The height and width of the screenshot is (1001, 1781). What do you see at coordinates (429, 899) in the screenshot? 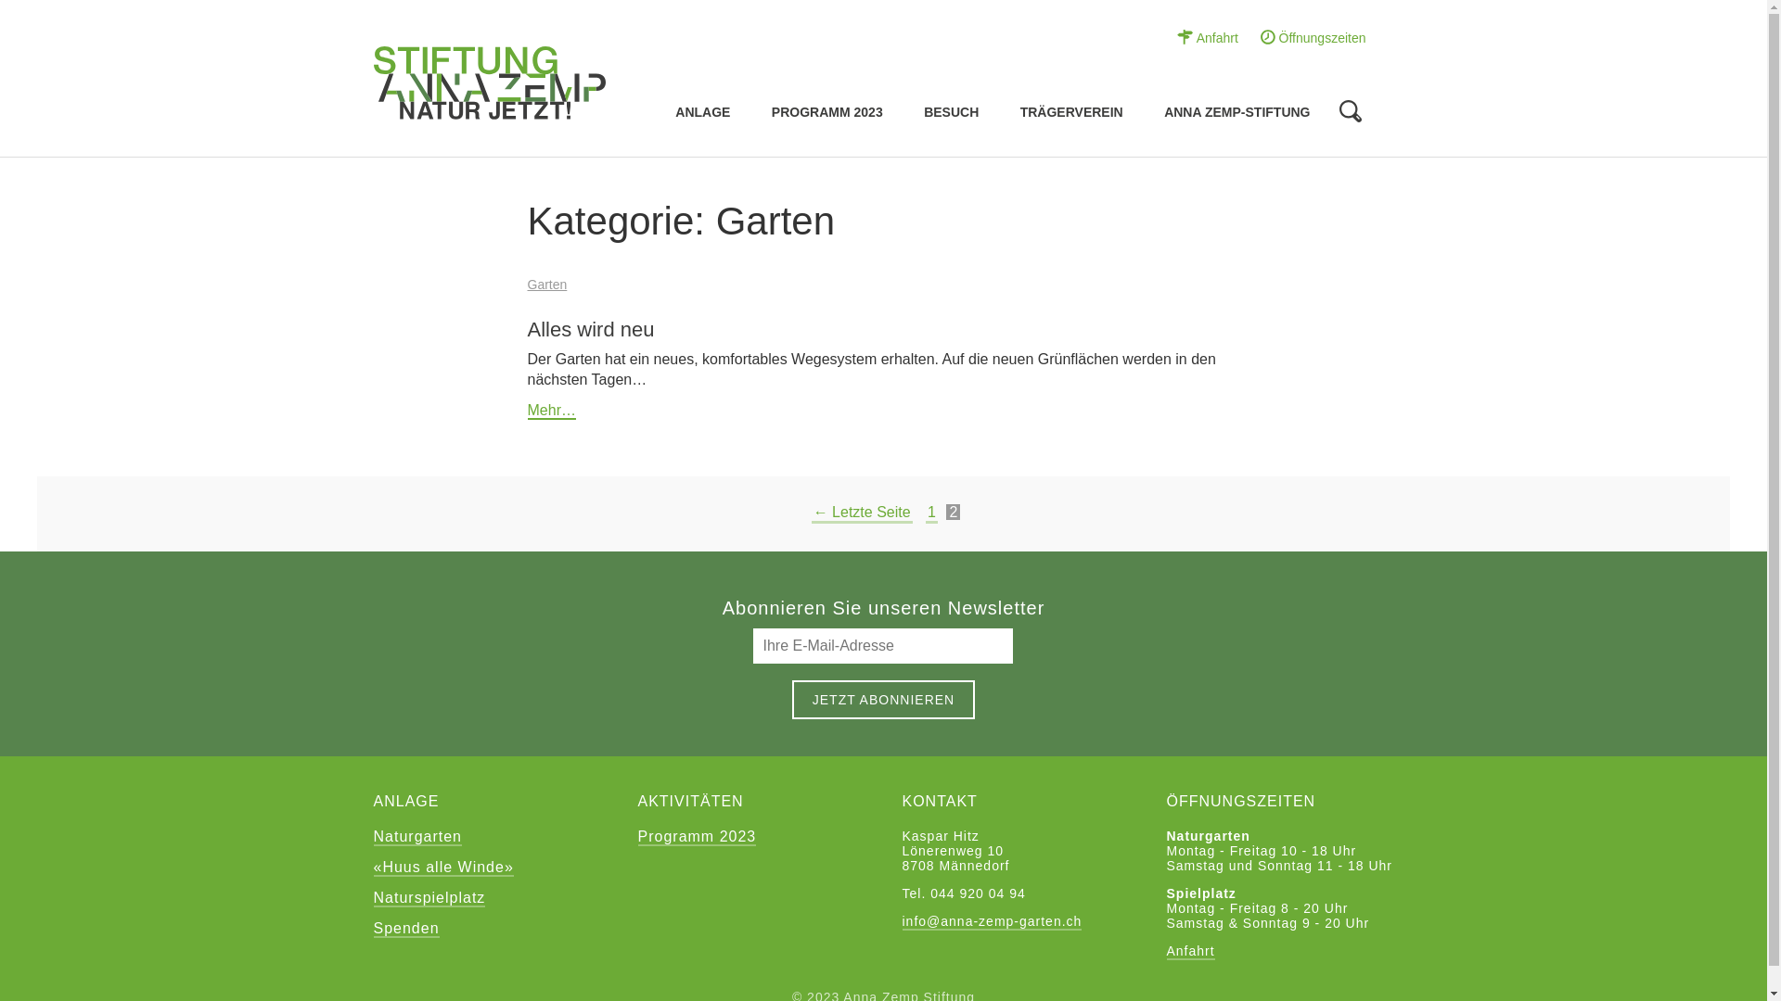
I see `Naturspielplatz` at bounding box center [429, 899].